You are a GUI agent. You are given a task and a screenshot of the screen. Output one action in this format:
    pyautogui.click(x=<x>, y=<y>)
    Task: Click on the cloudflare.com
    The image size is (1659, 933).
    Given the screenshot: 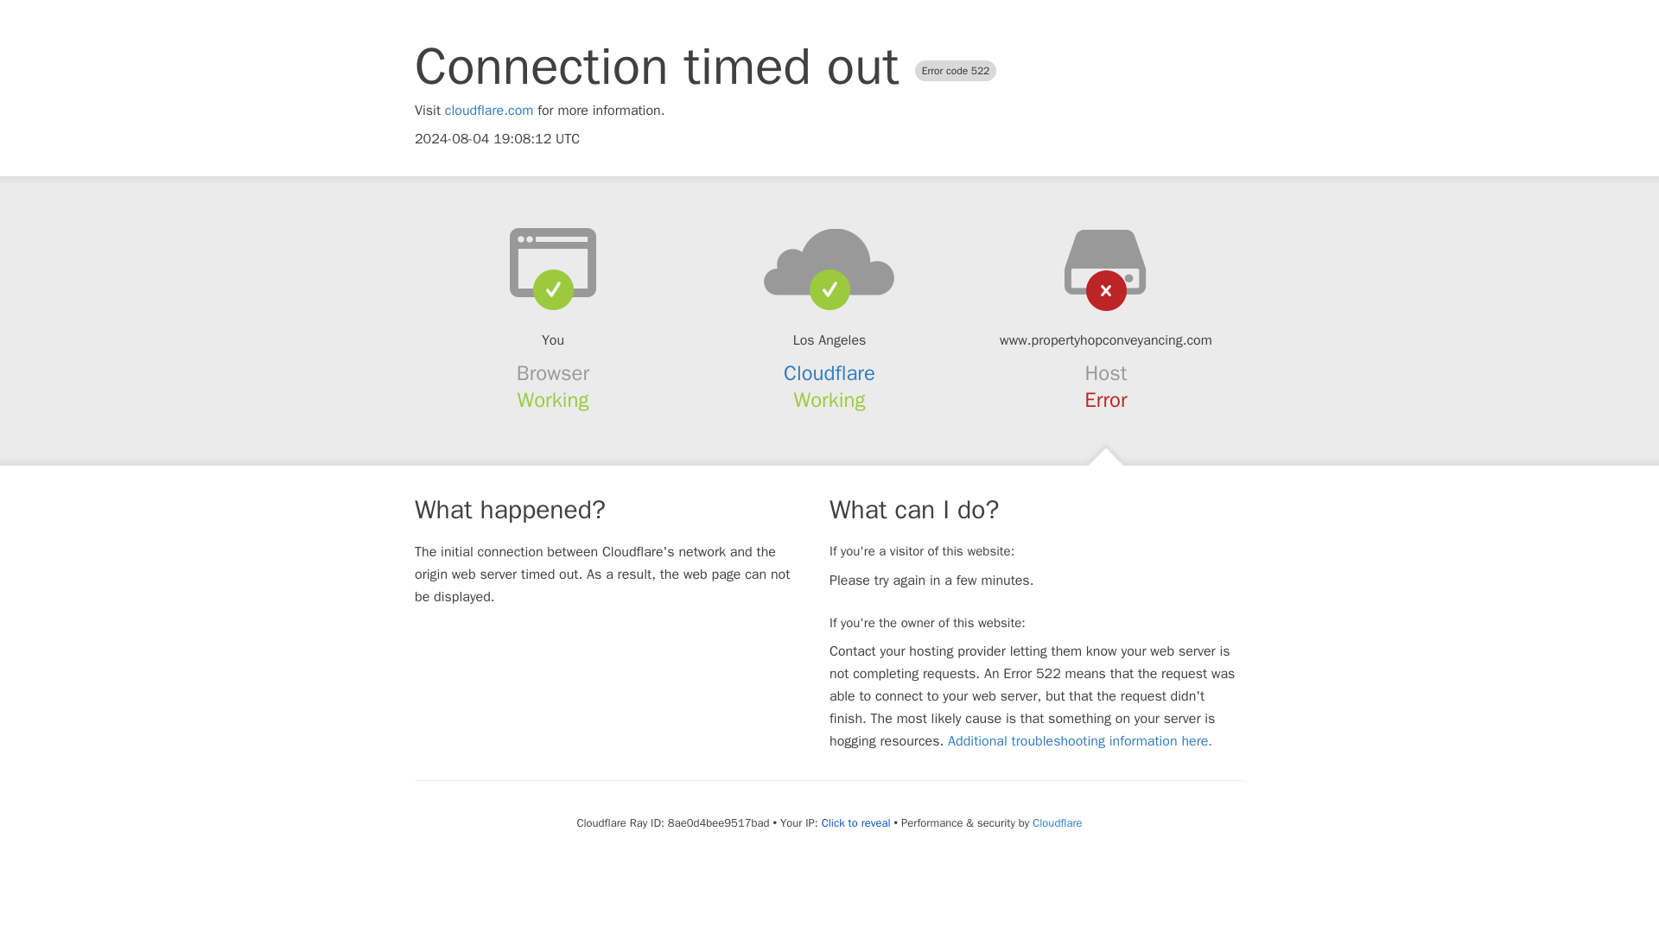 What is the action you would take?
    pyautogui.click(x=489, y=111)
    